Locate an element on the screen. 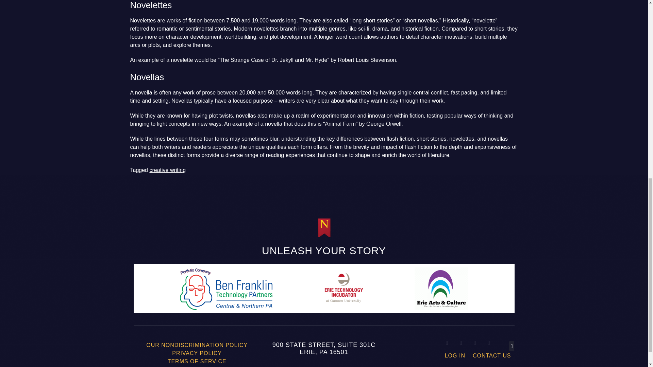 Image resolution: width=653 pixels, height=367 pixels. erietechincubator is located at coordinates (344, 289).